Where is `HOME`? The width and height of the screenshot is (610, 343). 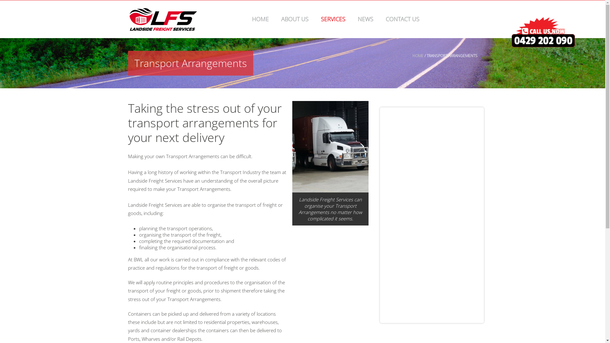
HOME is located at coordinates (418, 56).